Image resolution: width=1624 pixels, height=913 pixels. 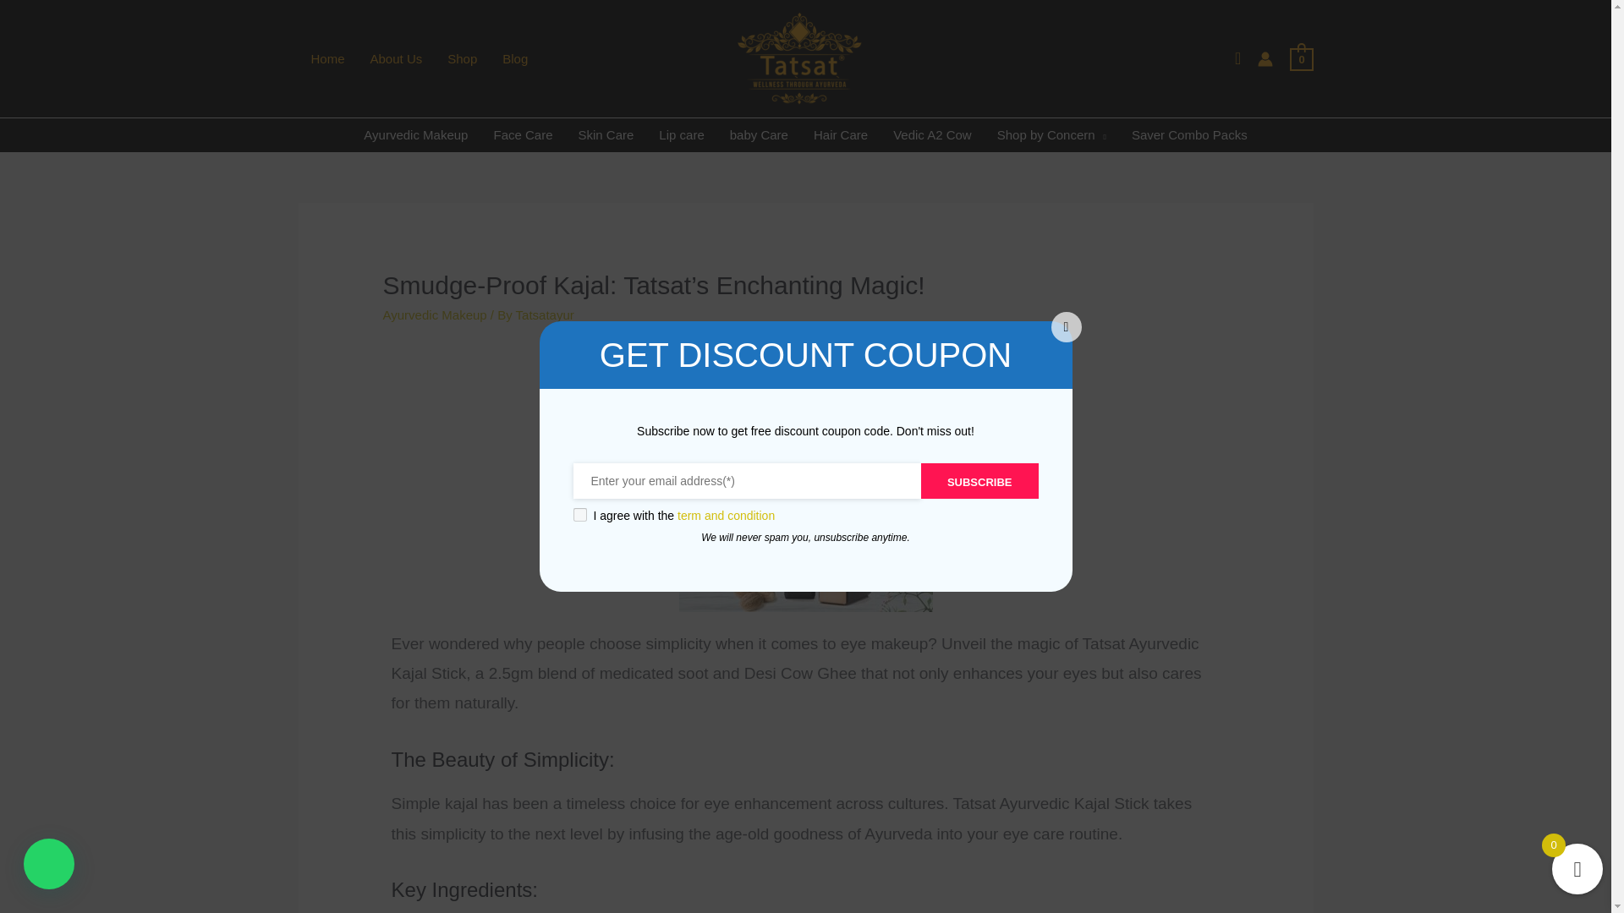 What do you see at coordinates (681, 135) in the screenshot?
I see `Lip care` at bounding box center [681, 135].